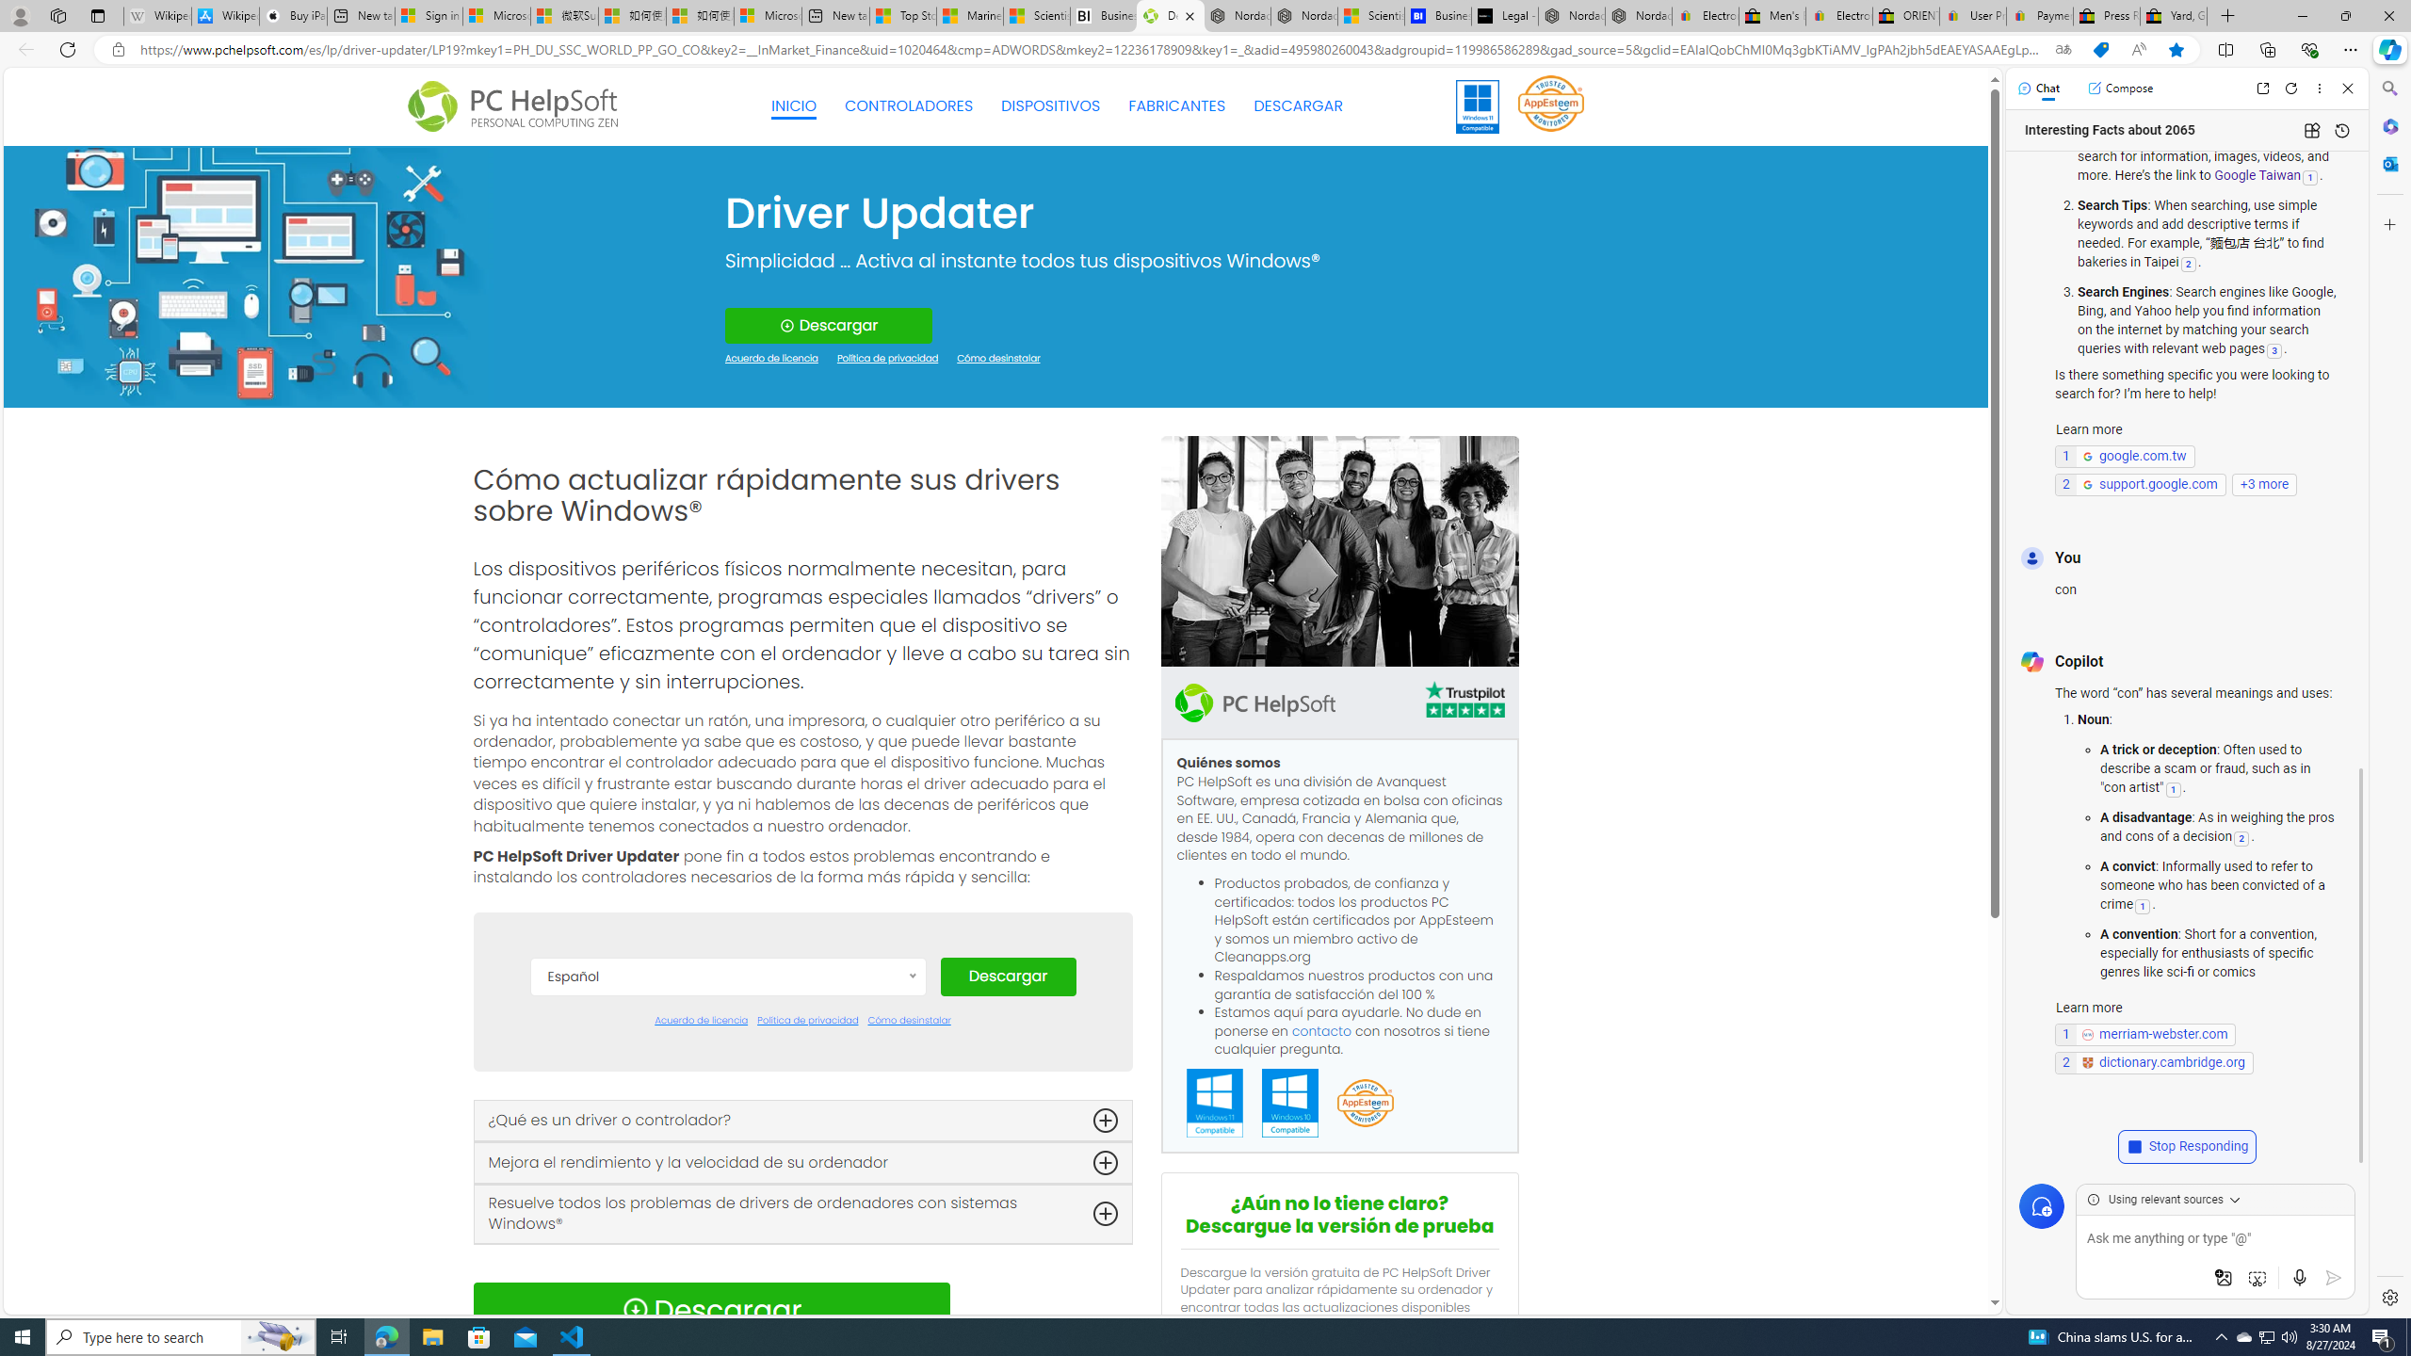  I want to click on App Esteem, so click(1364, 1104).